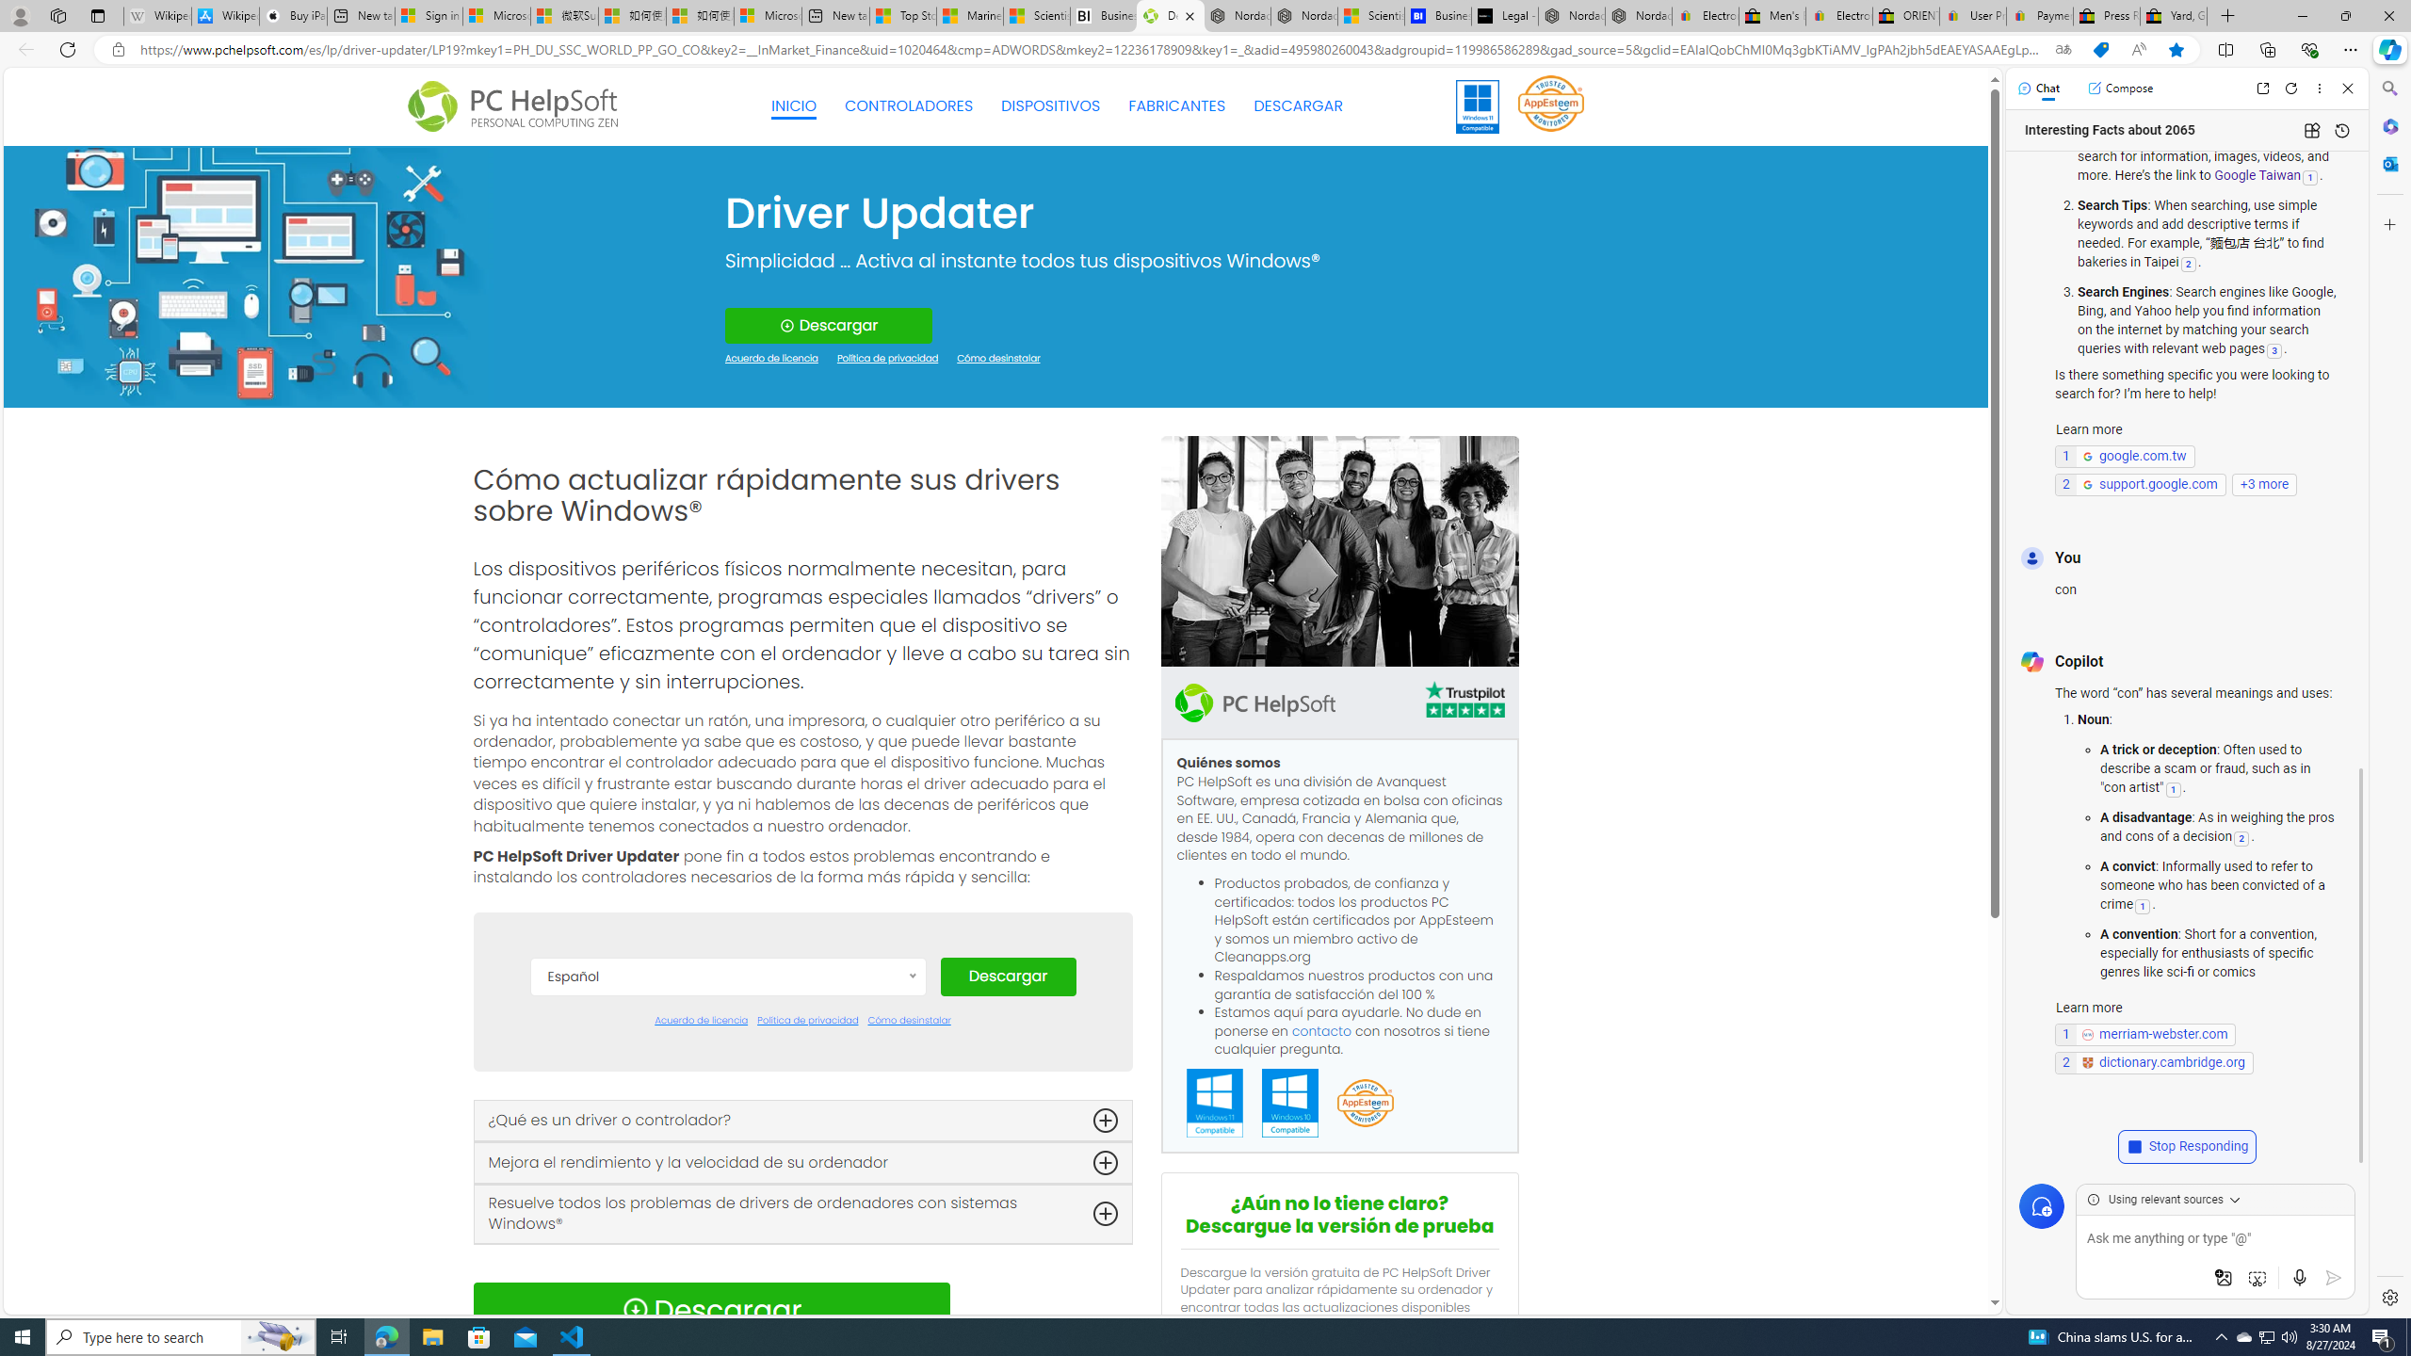  I want to click on App Esteem, so click(1364, 1104).